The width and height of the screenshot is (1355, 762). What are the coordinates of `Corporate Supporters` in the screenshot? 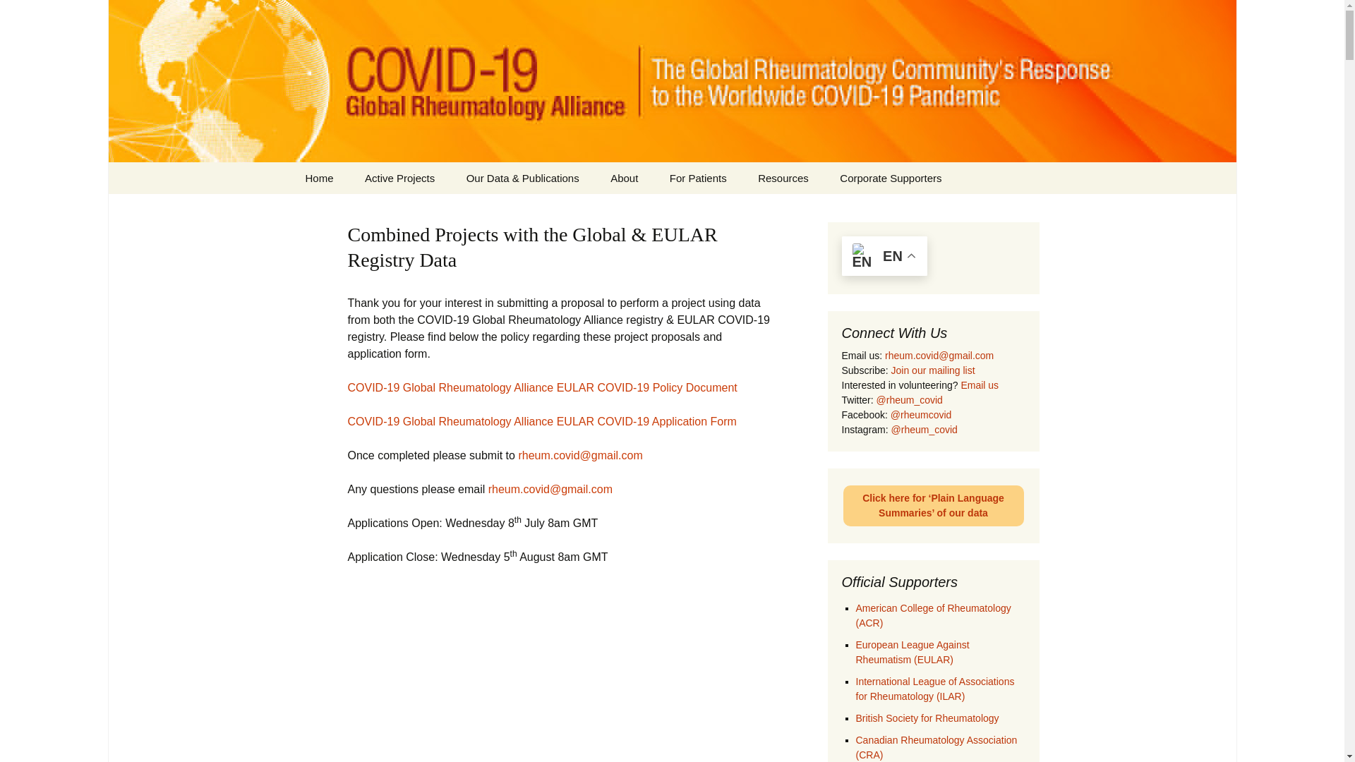 It's located at (890, 178).